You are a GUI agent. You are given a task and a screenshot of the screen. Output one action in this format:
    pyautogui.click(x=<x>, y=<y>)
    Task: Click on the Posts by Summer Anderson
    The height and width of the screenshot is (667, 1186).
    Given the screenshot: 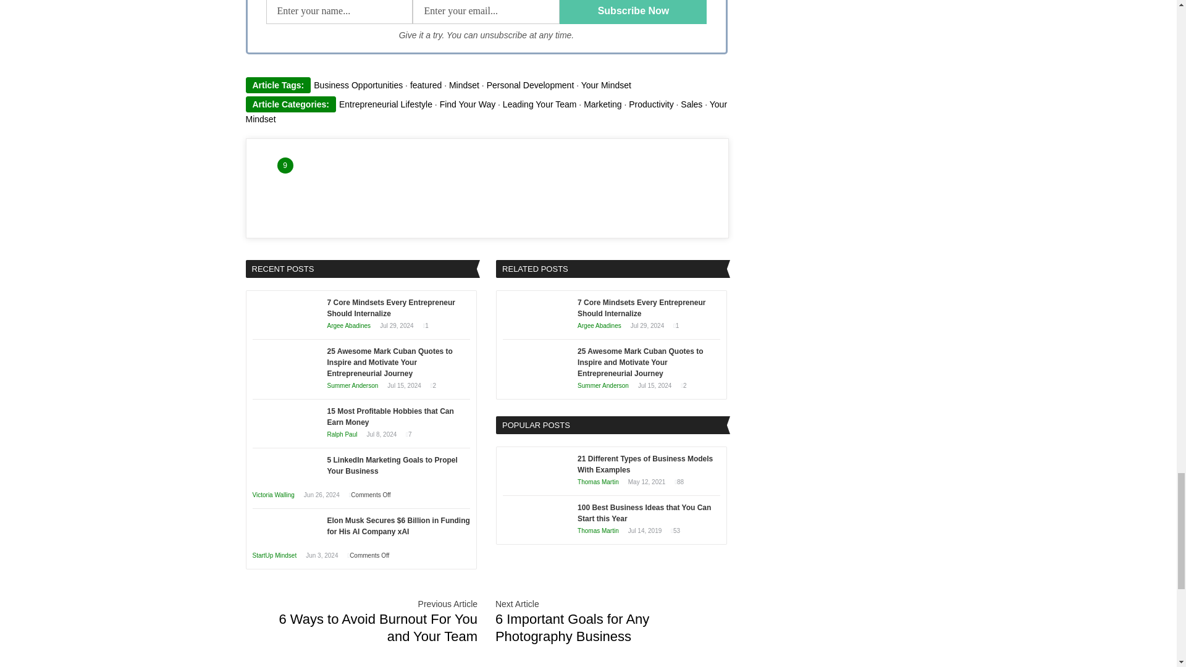 What is the action you would take?
    pyautogui.click(x=603, y=385)
    